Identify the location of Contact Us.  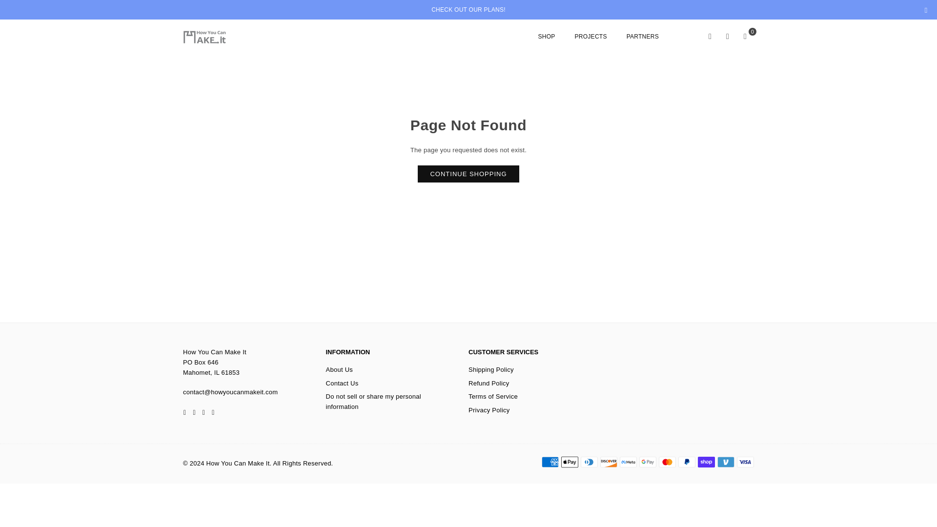
(343, 383).